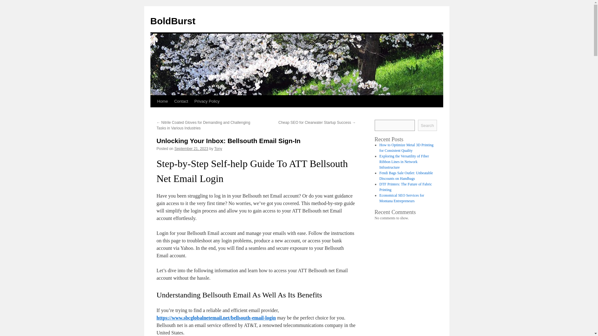 The width and height of the screenshot is (598, 336). What do you see at coordinates (406, 187) in the screenshot?
I see `DTF Printers: The Future of Fabric Printing` at bounding box center [406, 187].